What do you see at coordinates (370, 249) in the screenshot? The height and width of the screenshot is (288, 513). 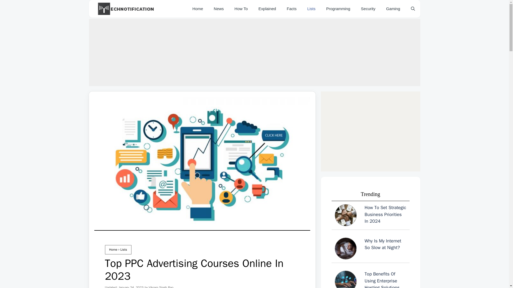 I see `Why Is My Internet So Slow at Night?` at bounding box center [370, 249].